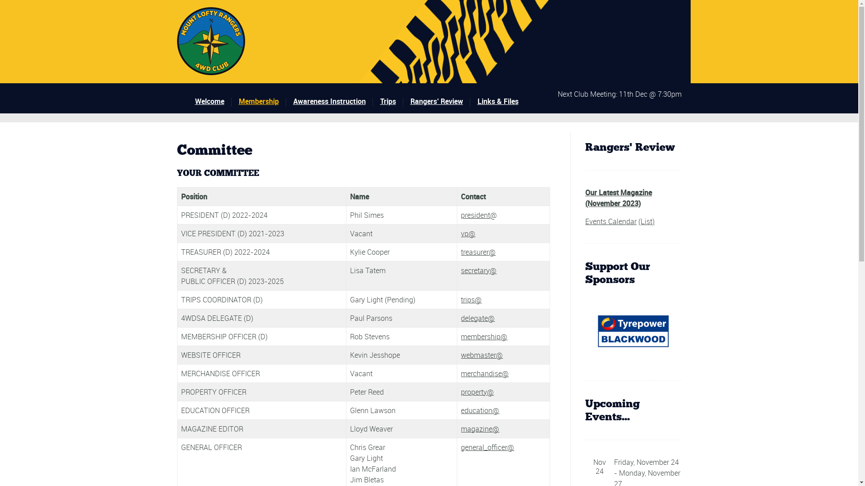 Image resolution: width=865 pixels, height=486 pixels. What do you see at coordinates (487, 447) in the screenshot?
I see `general_officer@` at bounding box center [487, 447].